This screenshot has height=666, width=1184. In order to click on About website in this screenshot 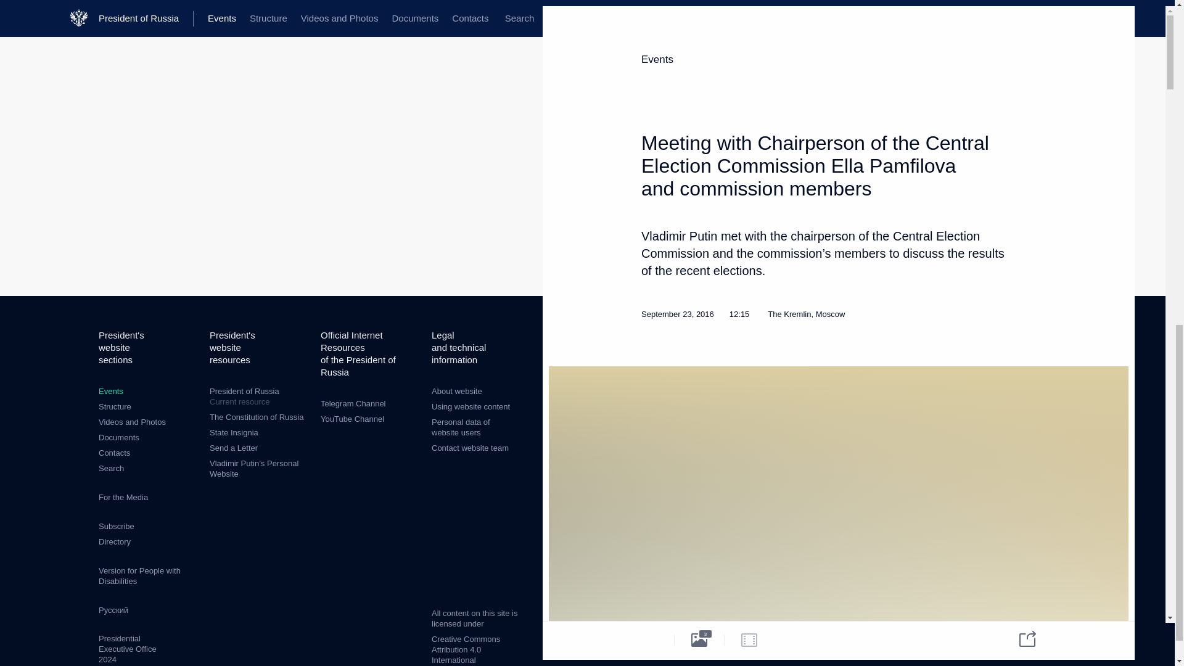, I will do `click(258, 397)`.